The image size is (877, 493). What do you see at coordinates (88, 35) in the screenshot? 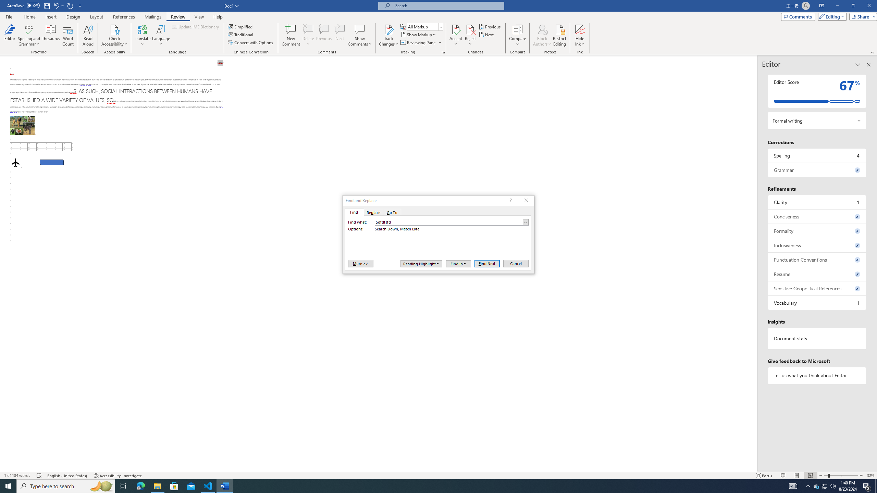
I see `Read Aloud` at bounding box center [88, 35].